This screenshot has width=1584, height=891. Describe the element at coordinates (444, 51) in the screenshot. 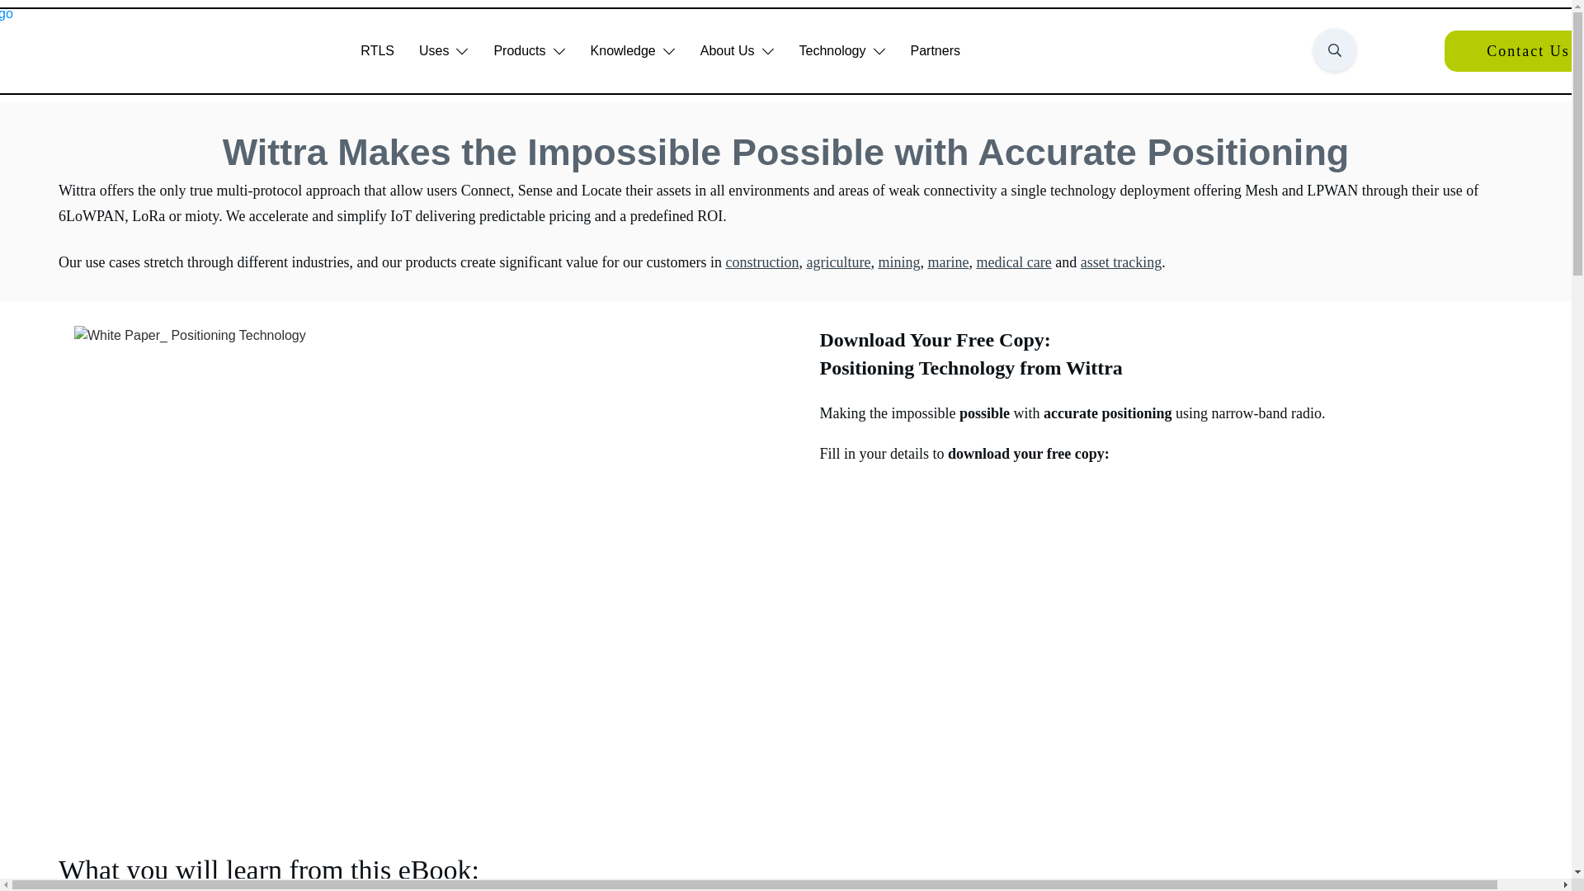

I see `Uses` at that location.